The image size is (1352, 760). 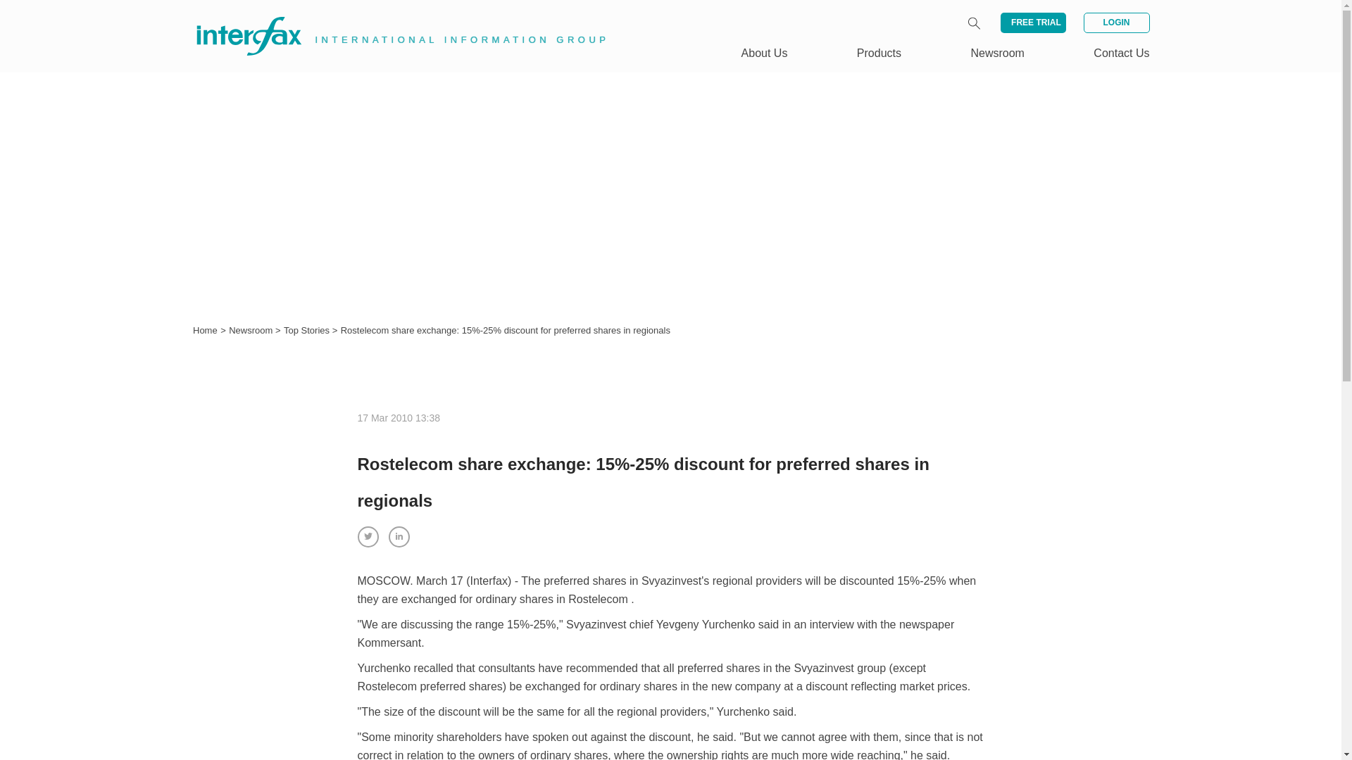 I want to click on INTERNATIONAL INFORMATION GROUP, so click(x=392, y=20).